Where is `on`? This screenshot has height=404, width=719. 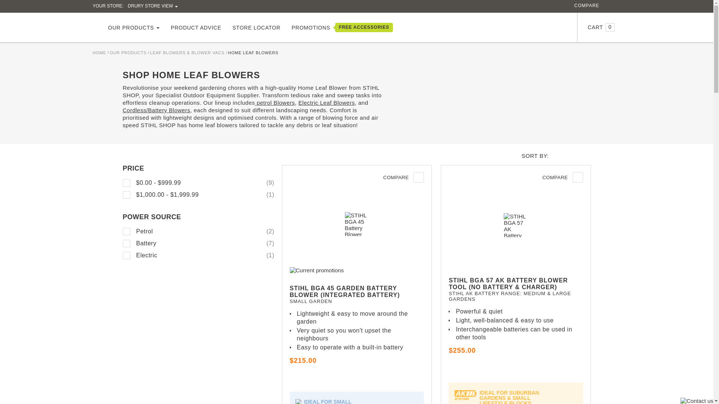
on is located at coordinates (127, 195).